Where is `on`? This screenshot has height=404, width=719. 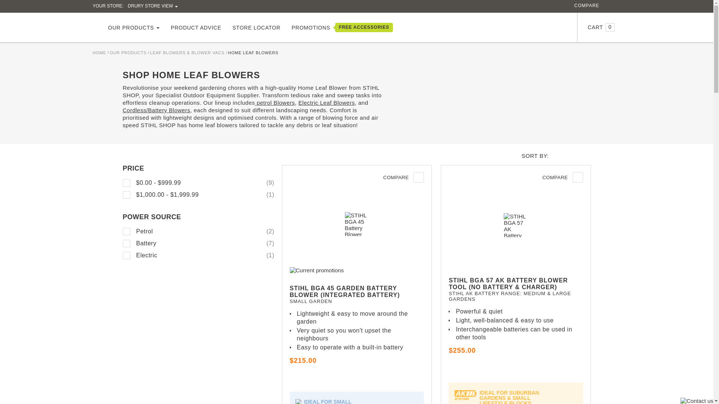
on is located at coordinates (127, 195).